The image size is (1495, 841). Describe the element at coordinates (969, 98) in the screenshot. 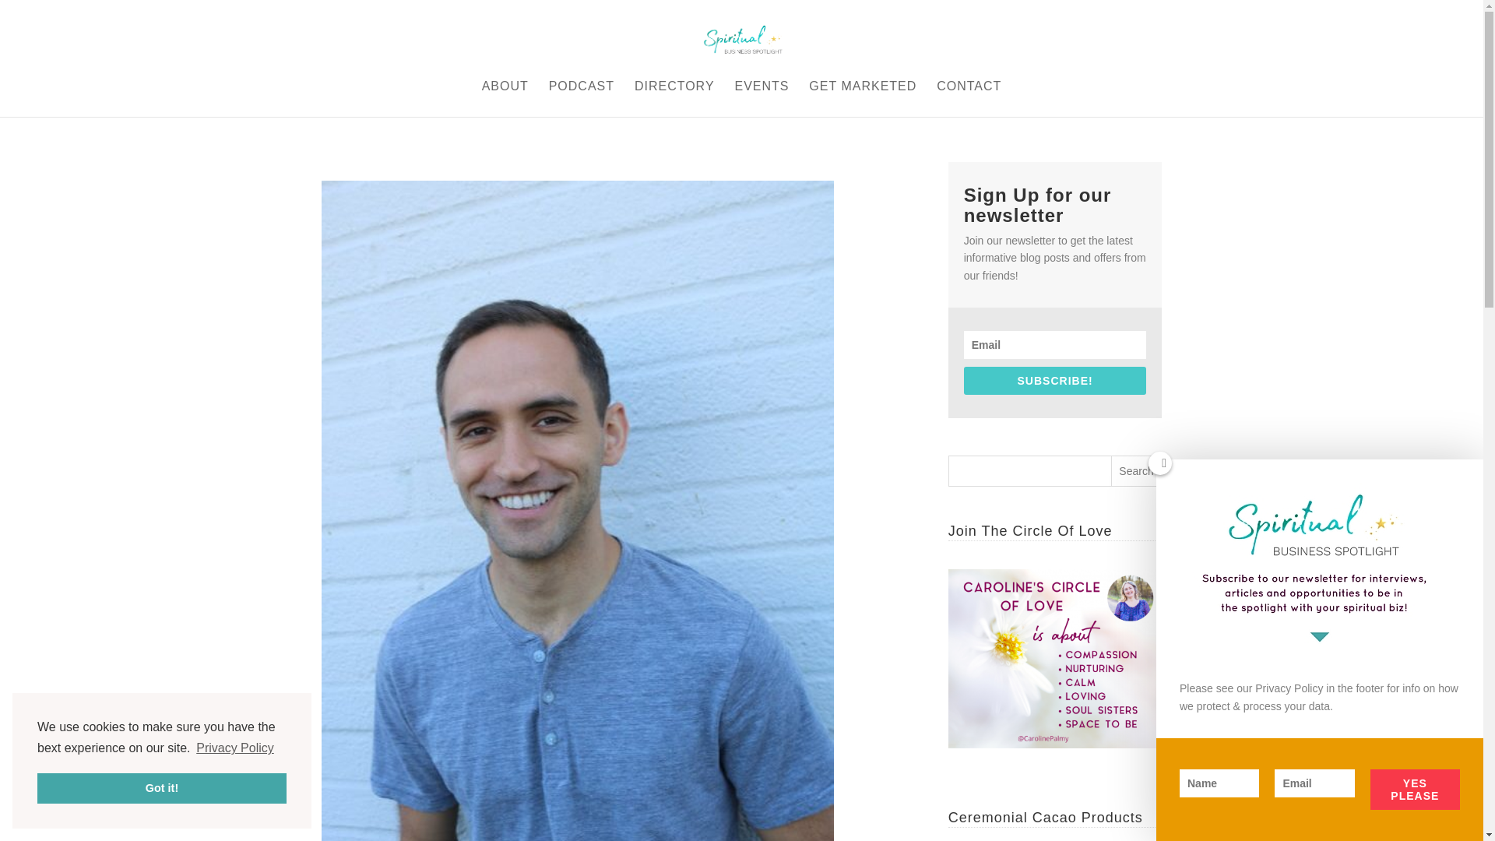

I see `CONTACT` at that location.